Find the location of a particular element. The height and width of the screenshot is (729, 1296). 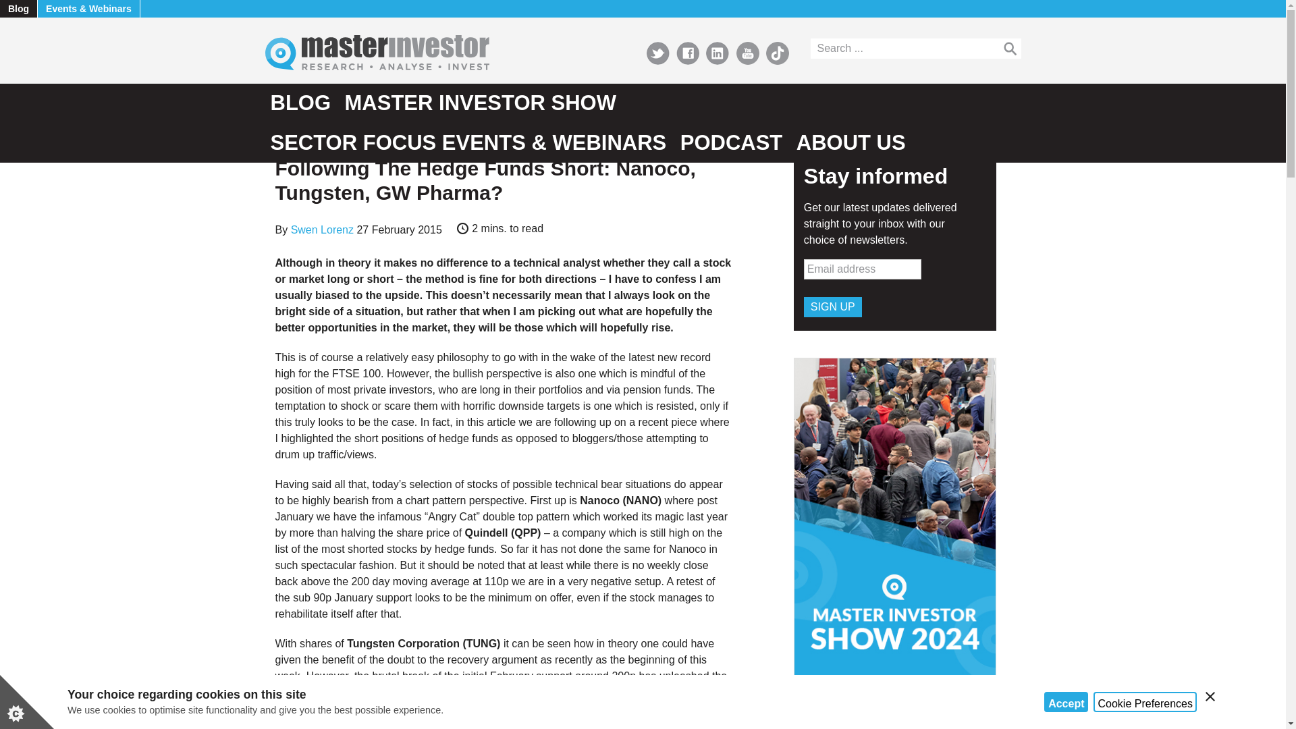

BLOG is located at coordinates (300, 103).